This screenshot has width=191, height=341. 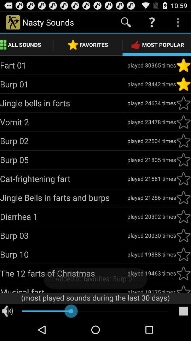 What do you see at coordinates (184, 216) in the screenshot?
I see `favorite` at bounding box center [184, 216].